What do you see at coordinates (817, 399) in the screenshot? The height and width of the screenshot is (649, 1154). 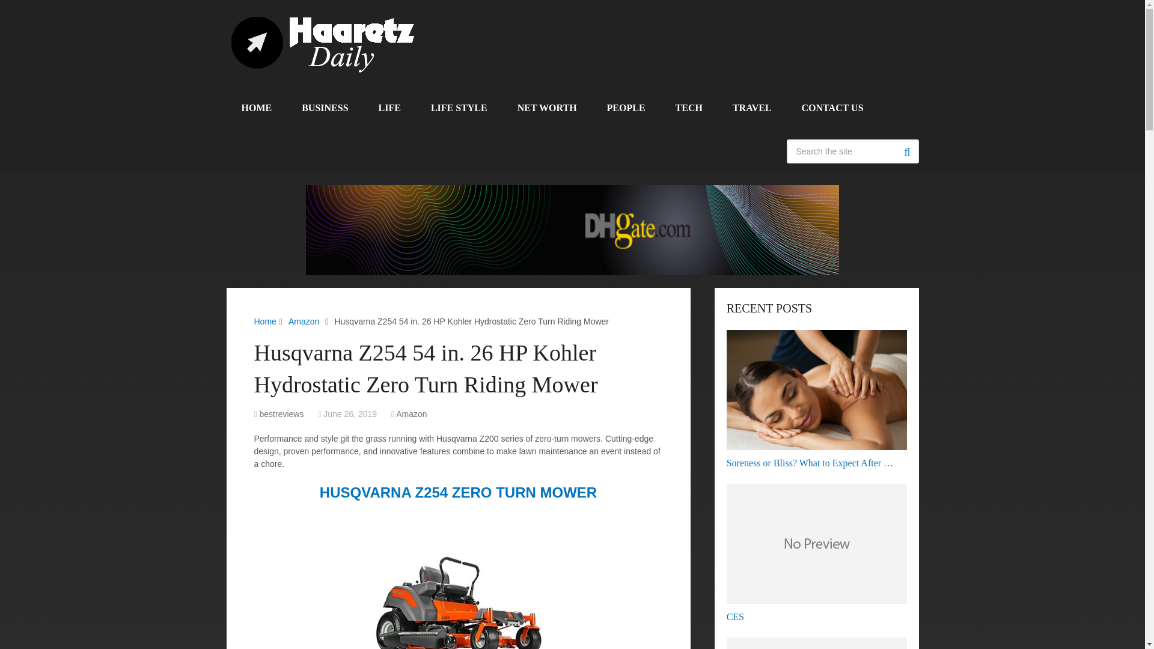 I see `Soreness or Bliss? What to Expect After a Massage` at bounding box center [817, 399].